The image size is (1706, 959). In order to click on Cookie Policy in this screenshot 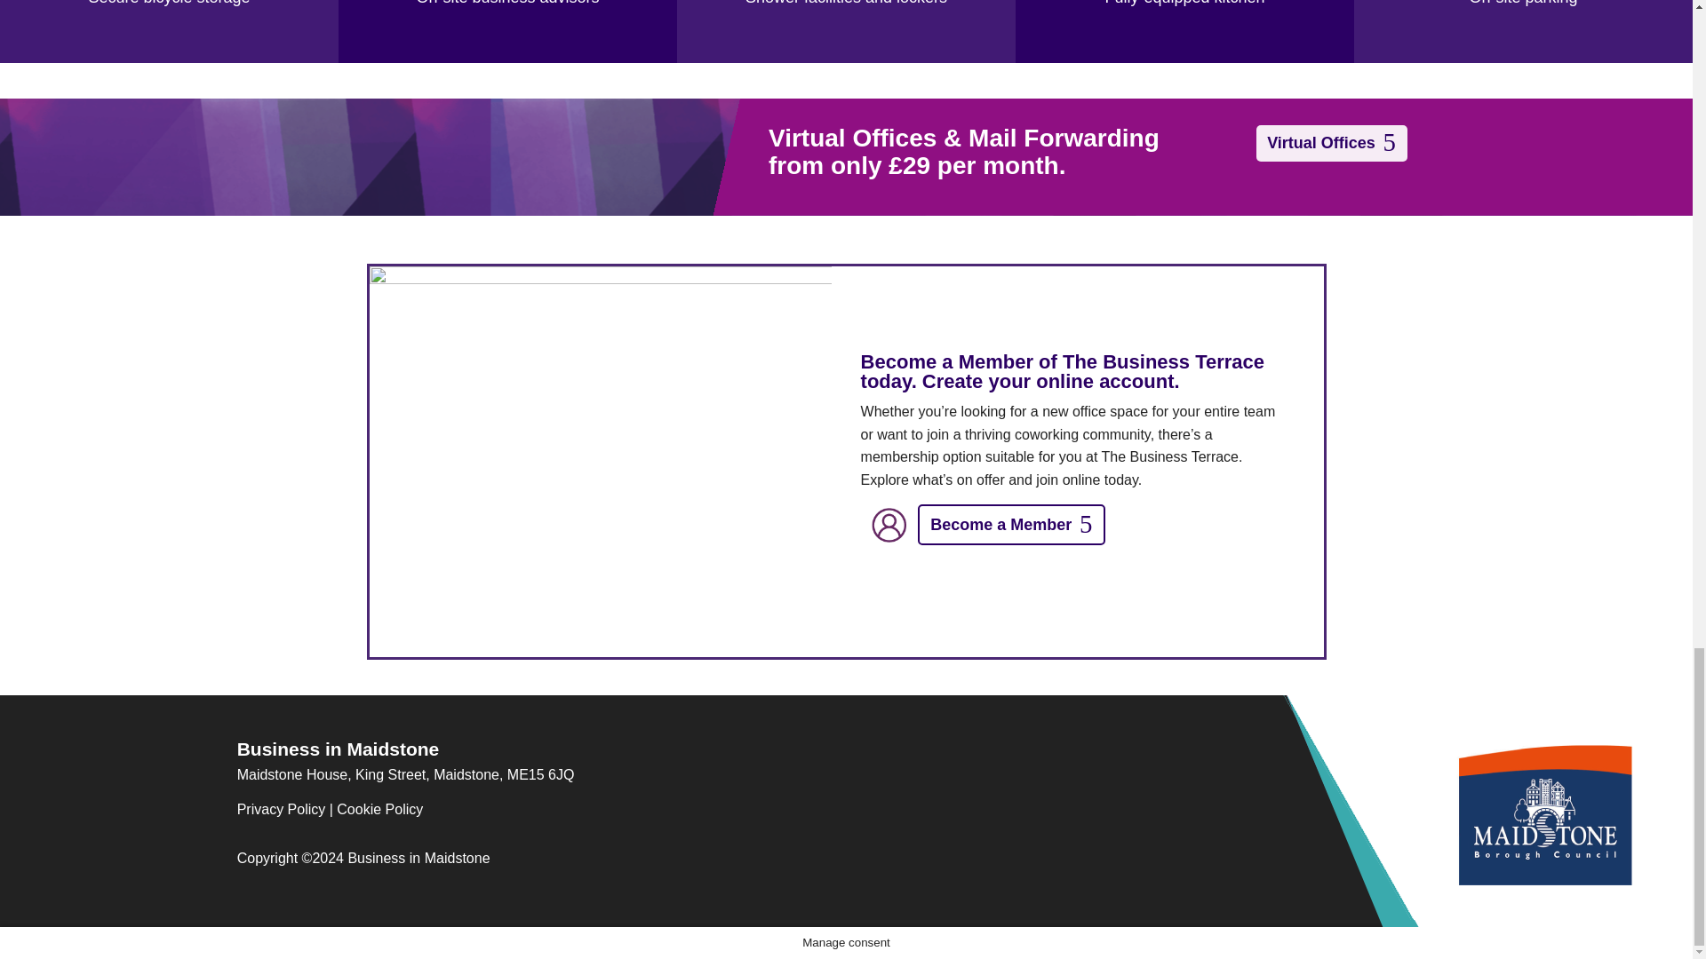, I will do `click(379, 809)`.